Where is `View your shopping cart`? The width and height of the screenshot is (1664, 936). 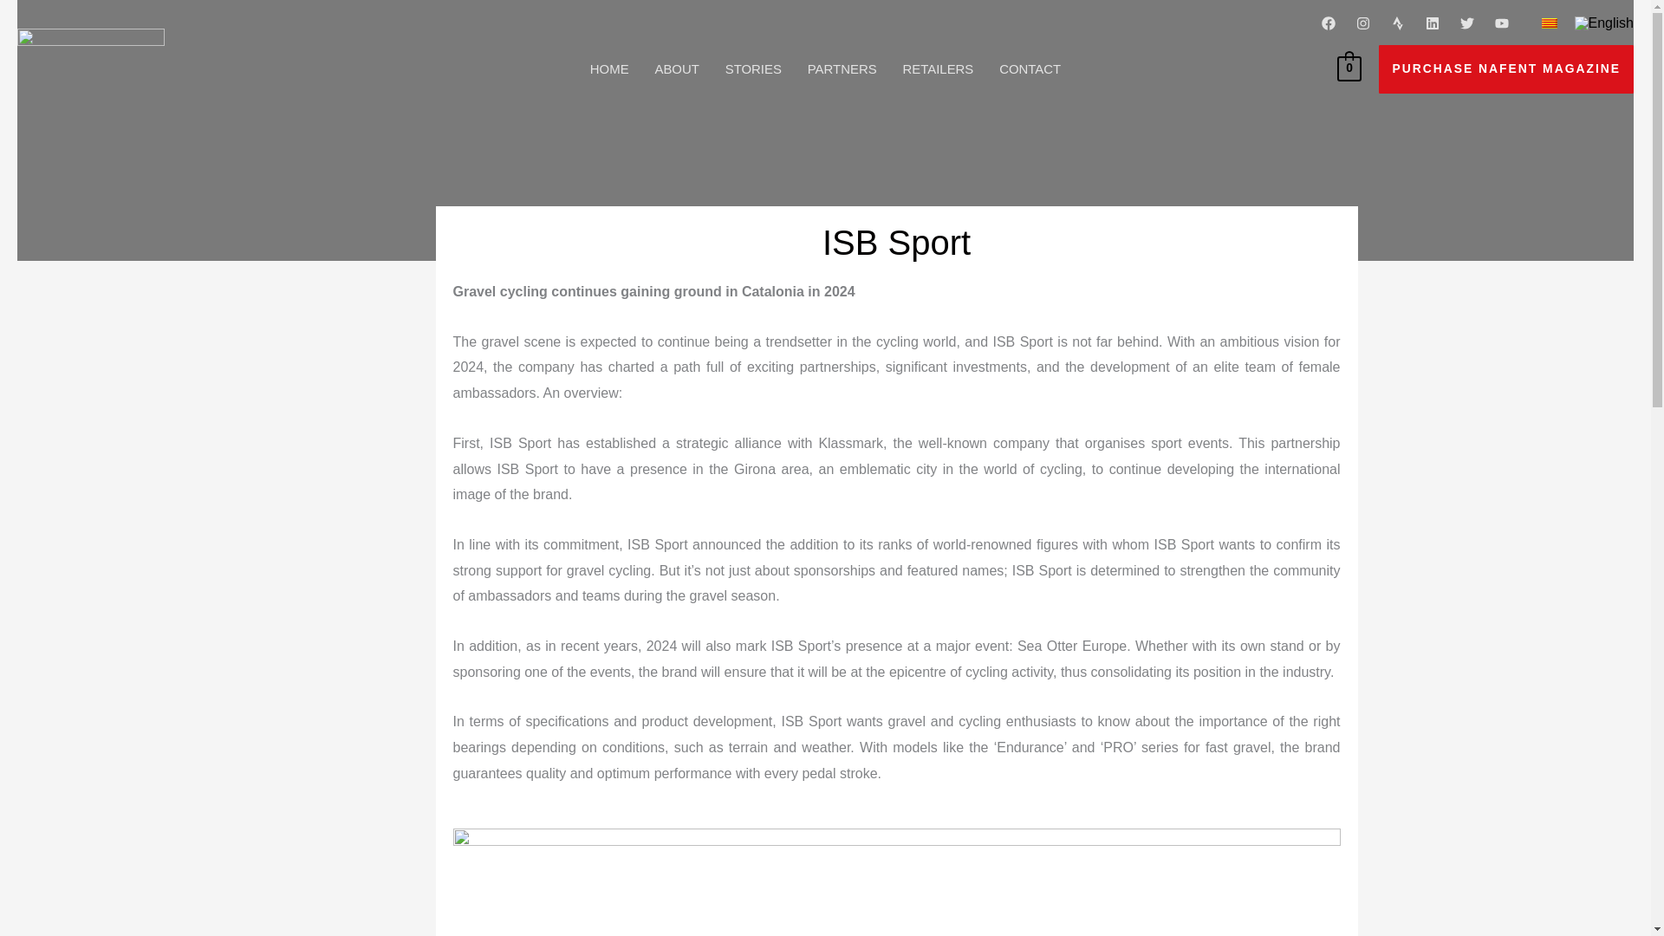 View your shopping cart is located at coordinates (1350, 68).